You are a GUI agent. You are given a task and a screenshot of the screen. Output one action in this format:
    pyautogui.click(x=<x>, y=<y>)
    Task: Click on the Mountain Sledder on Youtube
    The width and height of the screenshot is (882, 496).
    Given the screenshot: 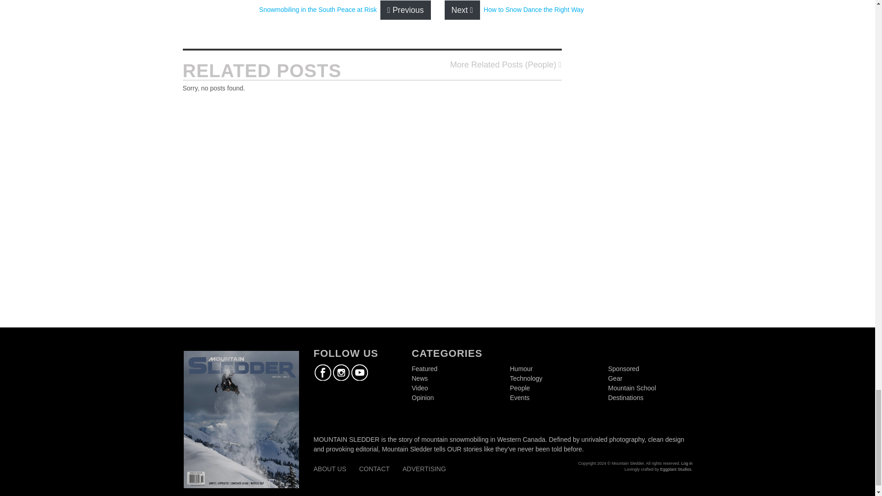 What is the action you would take?
    pyautogui.click(x=359, y=372)
    